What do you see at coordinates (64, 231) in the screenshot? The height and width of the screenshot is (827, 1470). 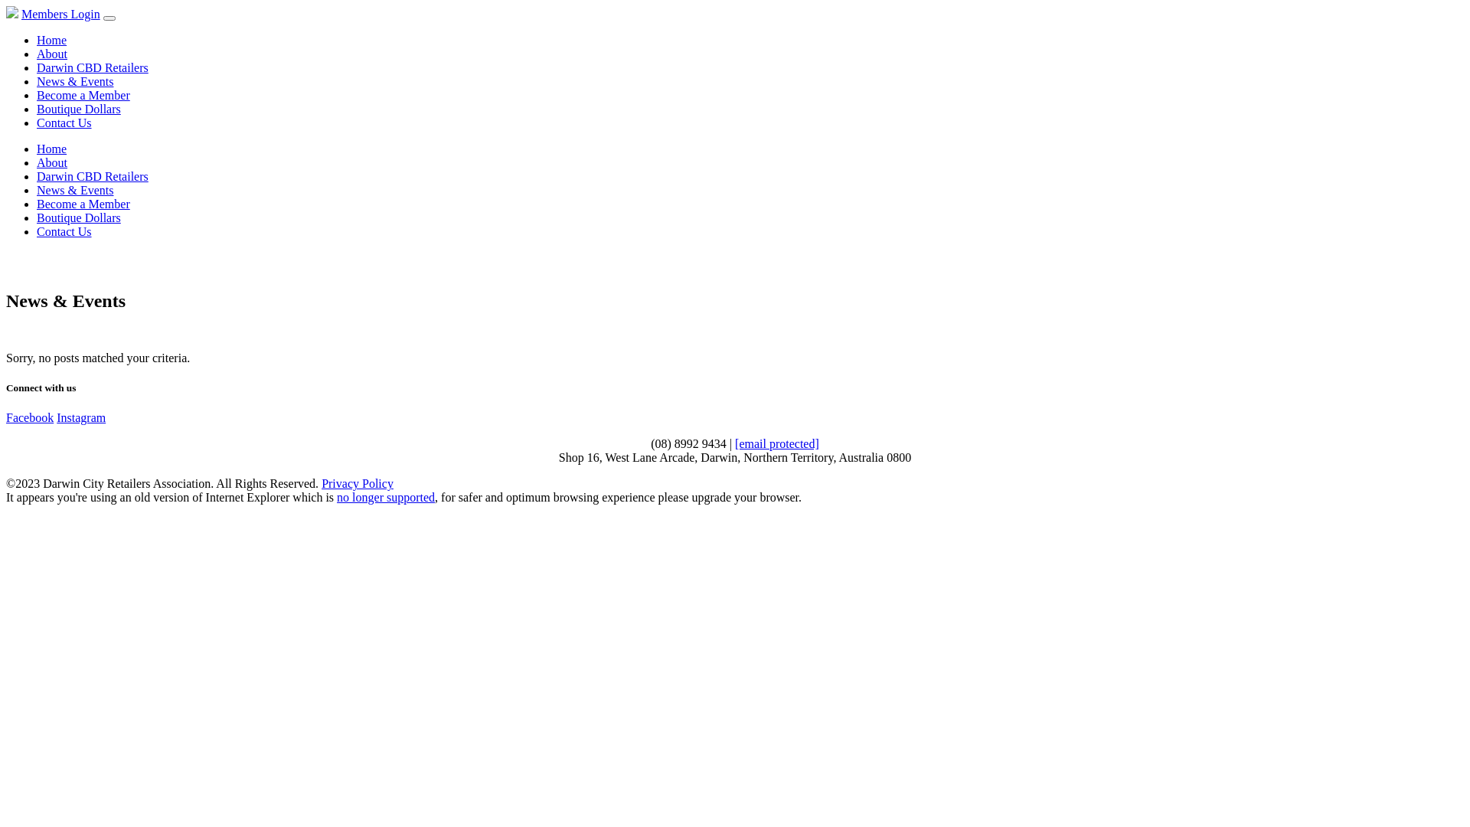 I see `Contact Us` at bounding box center [64, 231].